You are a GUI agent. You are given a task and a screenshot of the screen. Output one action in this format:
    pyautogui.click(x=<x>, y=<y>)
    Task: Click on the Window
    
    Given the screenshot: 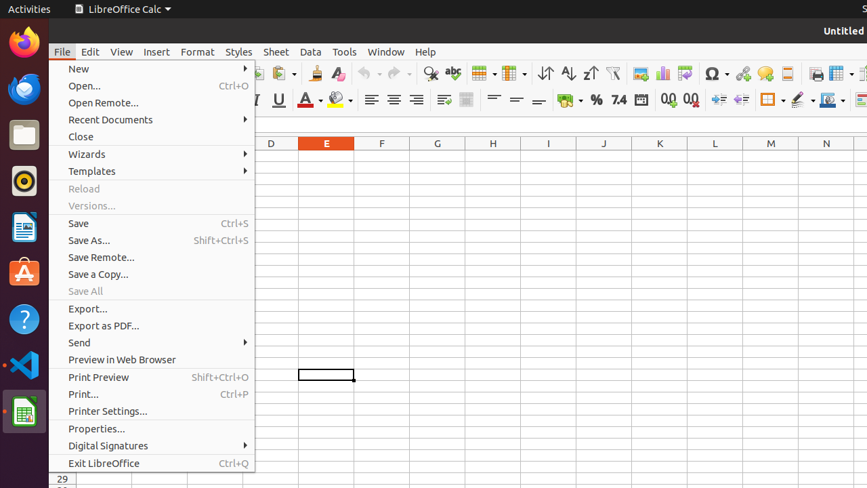 What is the action you would take?
    pyautogui.click(x=386, y=52)
    